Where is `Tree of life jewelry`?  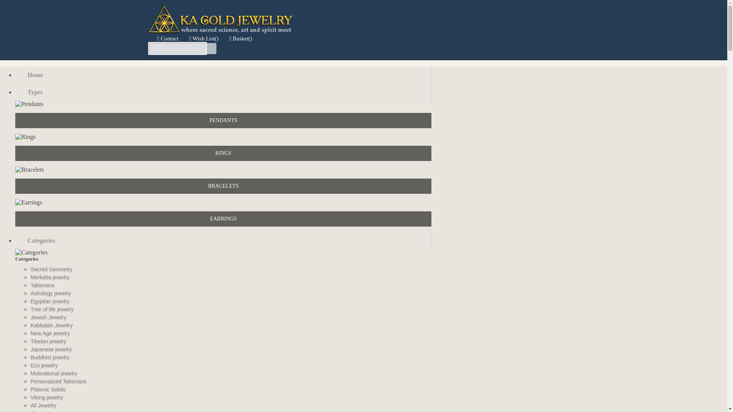
Tree of life jewelry is located at coordinates (231, 310).